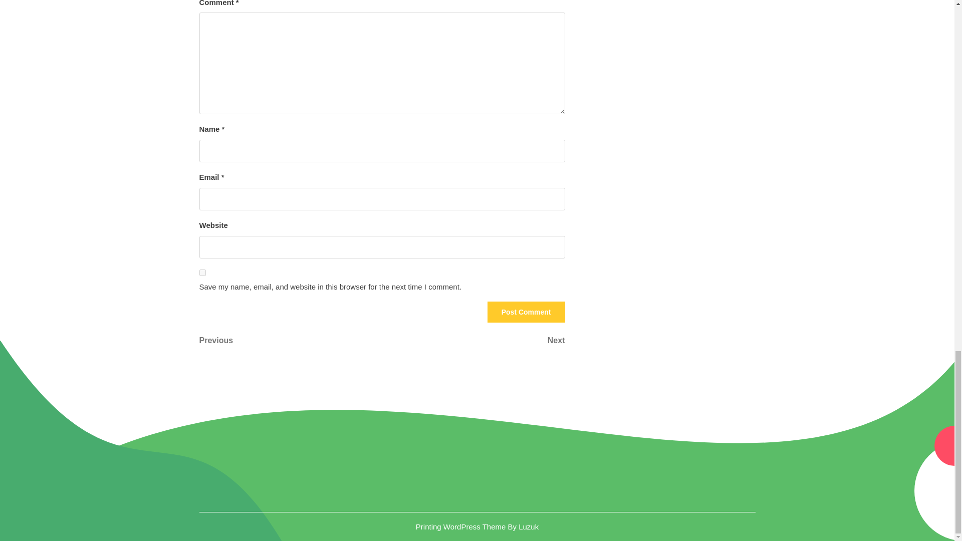  I want to click on yes, so click(473, 341).